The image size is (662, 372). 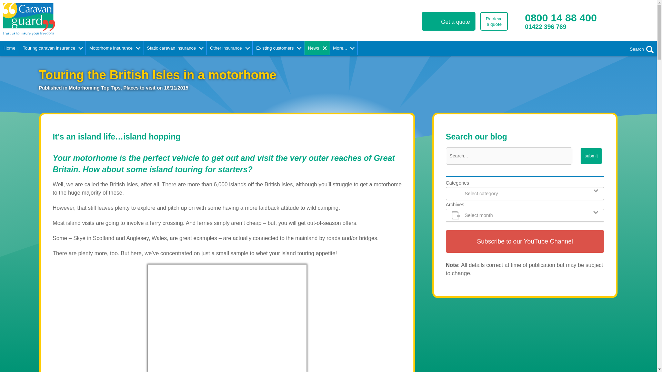 I want to click on Home, so click(x=494, y=21).